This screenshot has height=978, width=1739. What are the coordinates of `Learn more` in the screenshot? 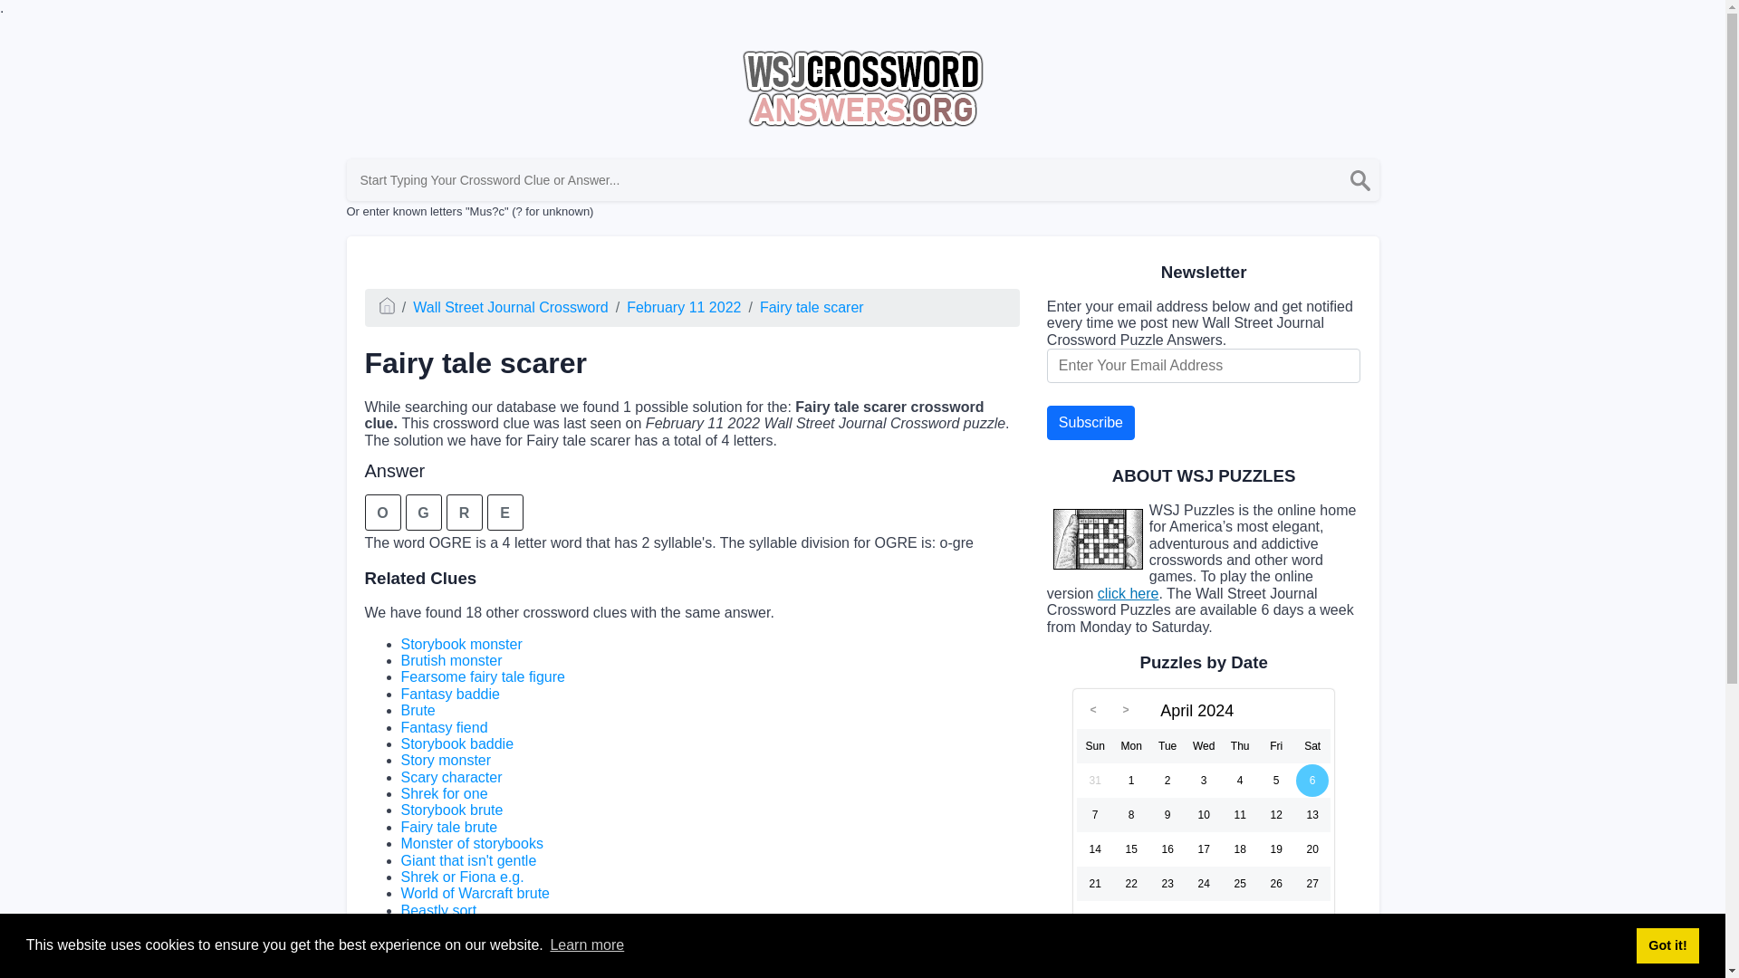 It's located at (587, 945).